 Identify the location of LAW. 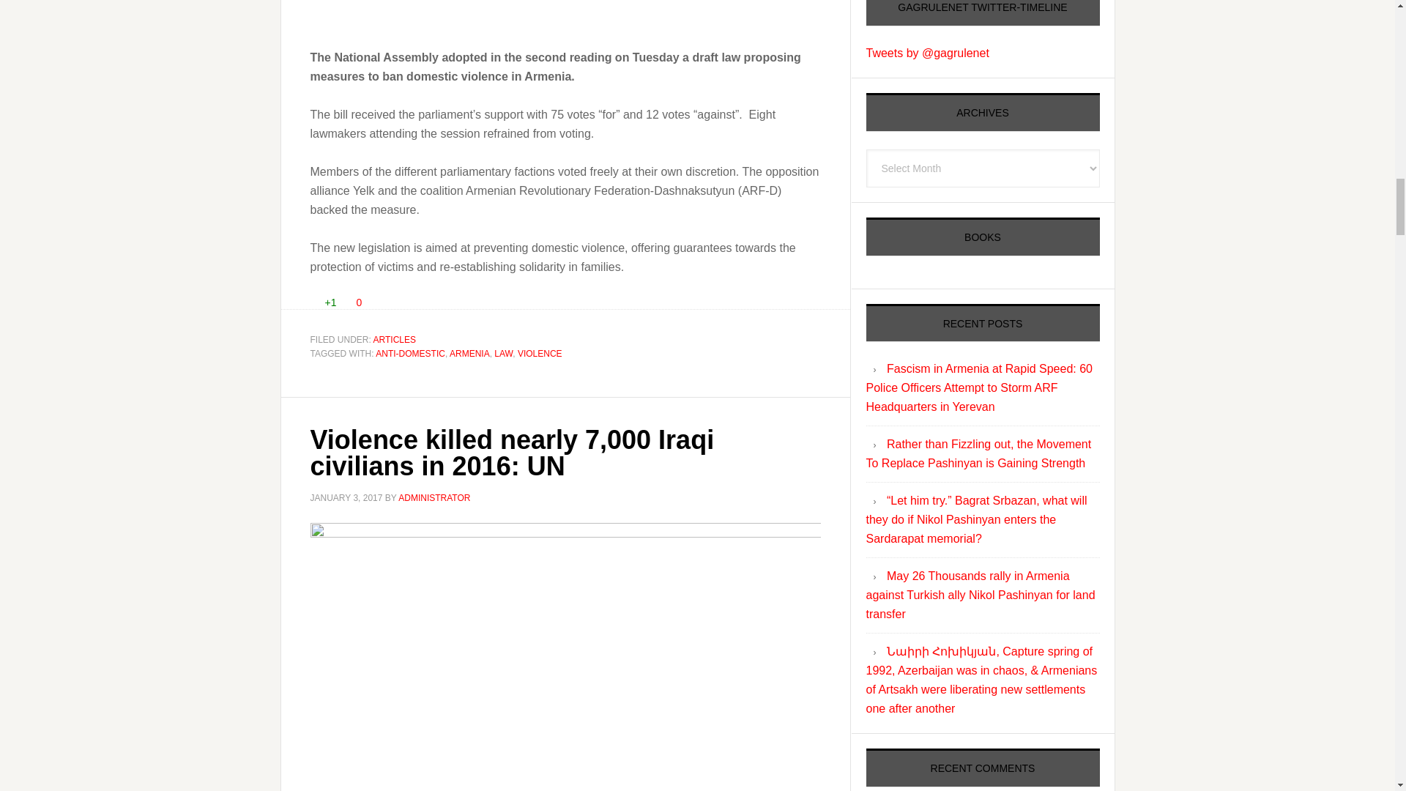
(504, 354).